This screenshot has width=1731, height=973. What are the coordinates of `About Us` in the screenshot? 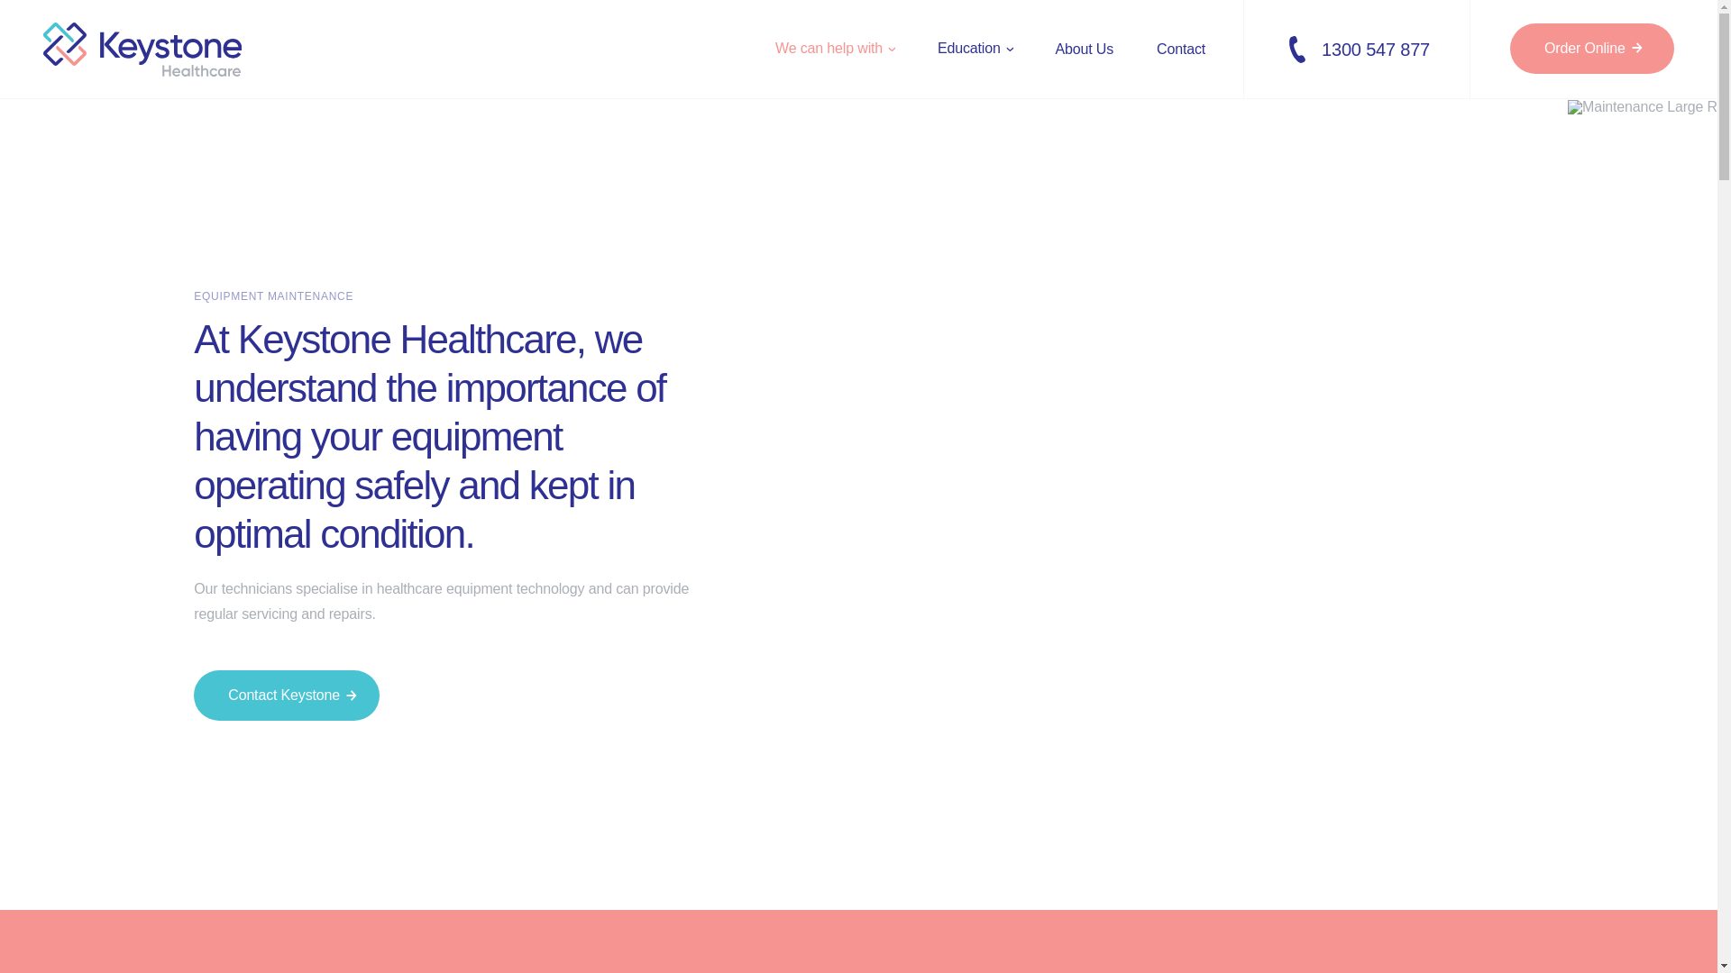 It's located at (1084, 49).